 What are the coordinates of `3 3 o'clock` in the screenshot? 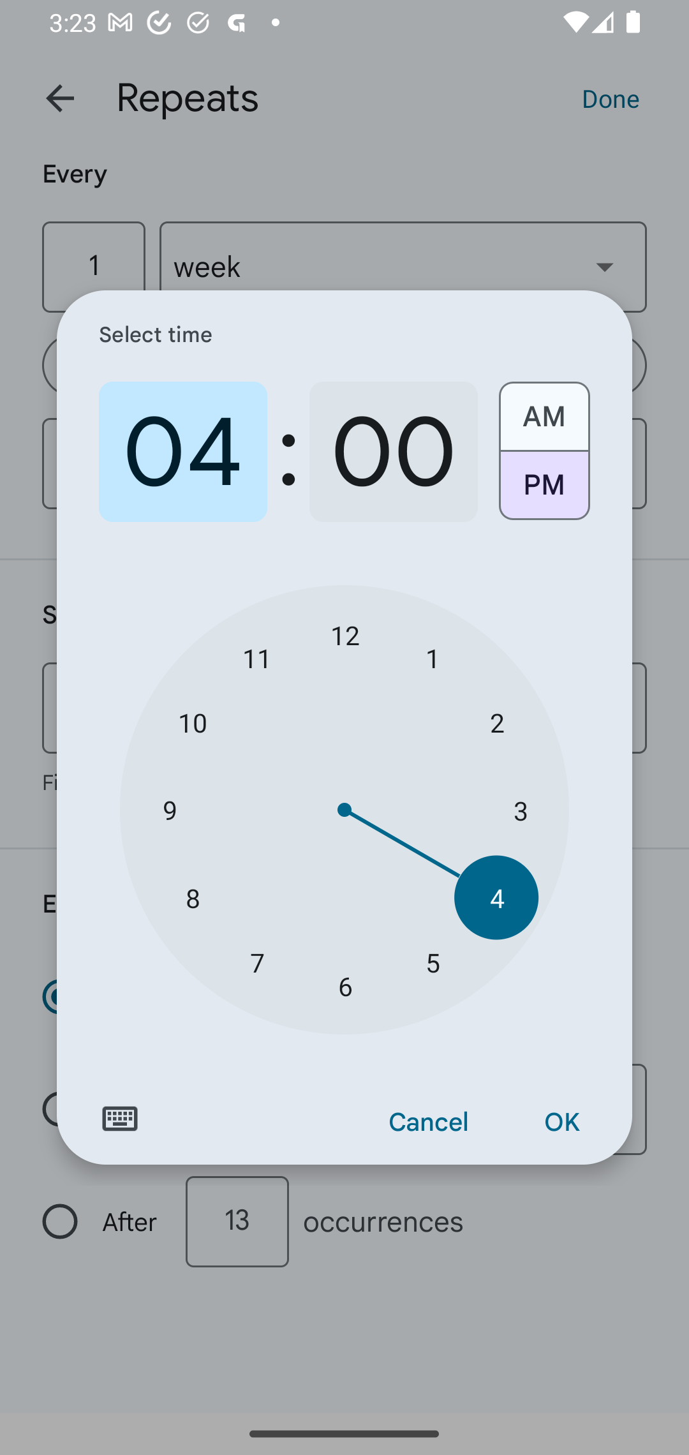 It's located at (521, 810).